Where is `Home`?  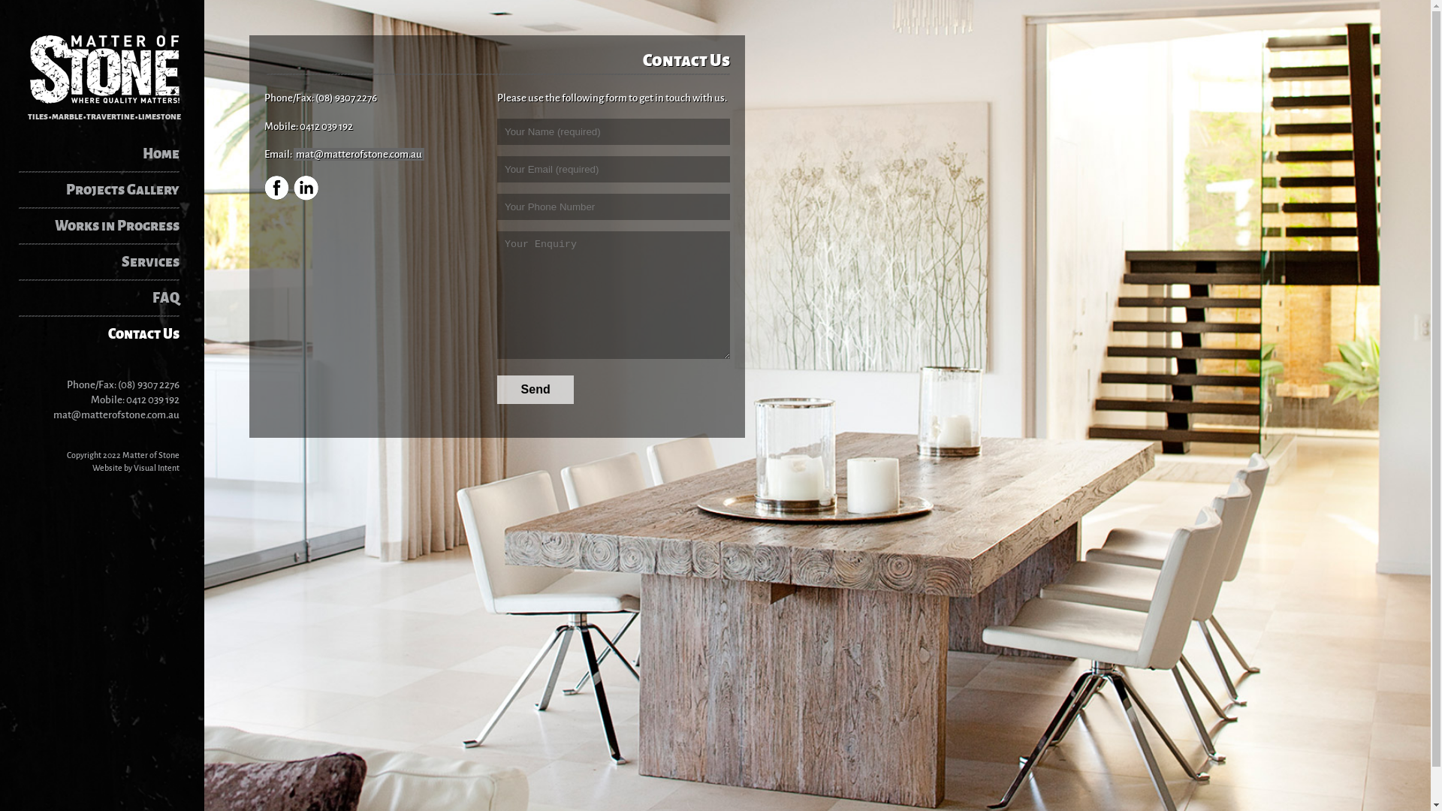 Home is located at coordinates (108, 154).